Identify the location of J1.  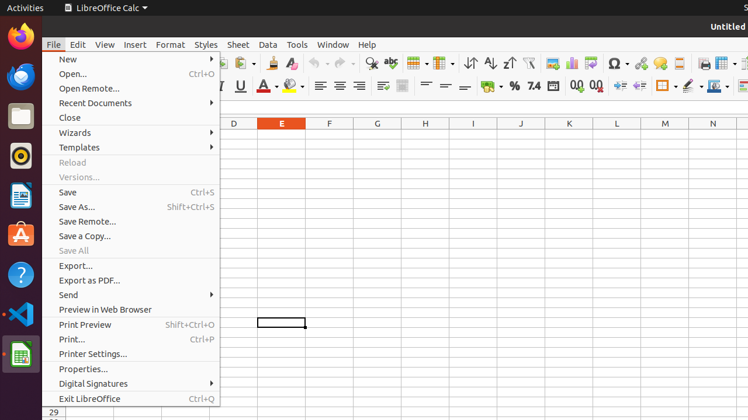
(521, 134).